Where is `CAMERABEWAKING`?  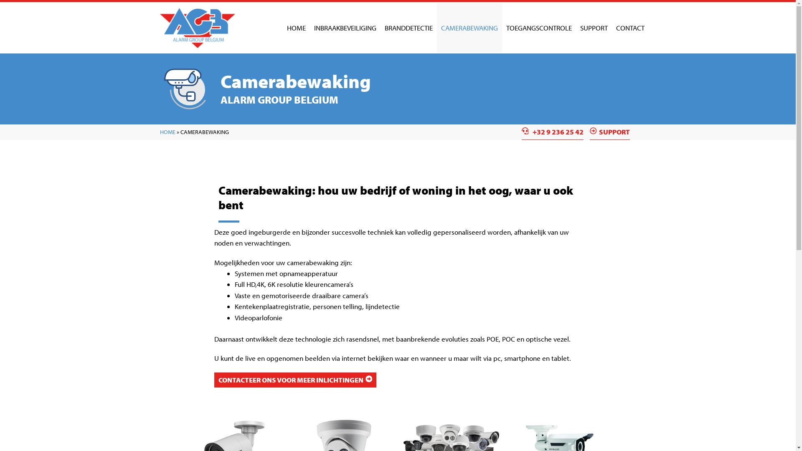 CAMERABEWAKING is located at coordinates (470, 28).